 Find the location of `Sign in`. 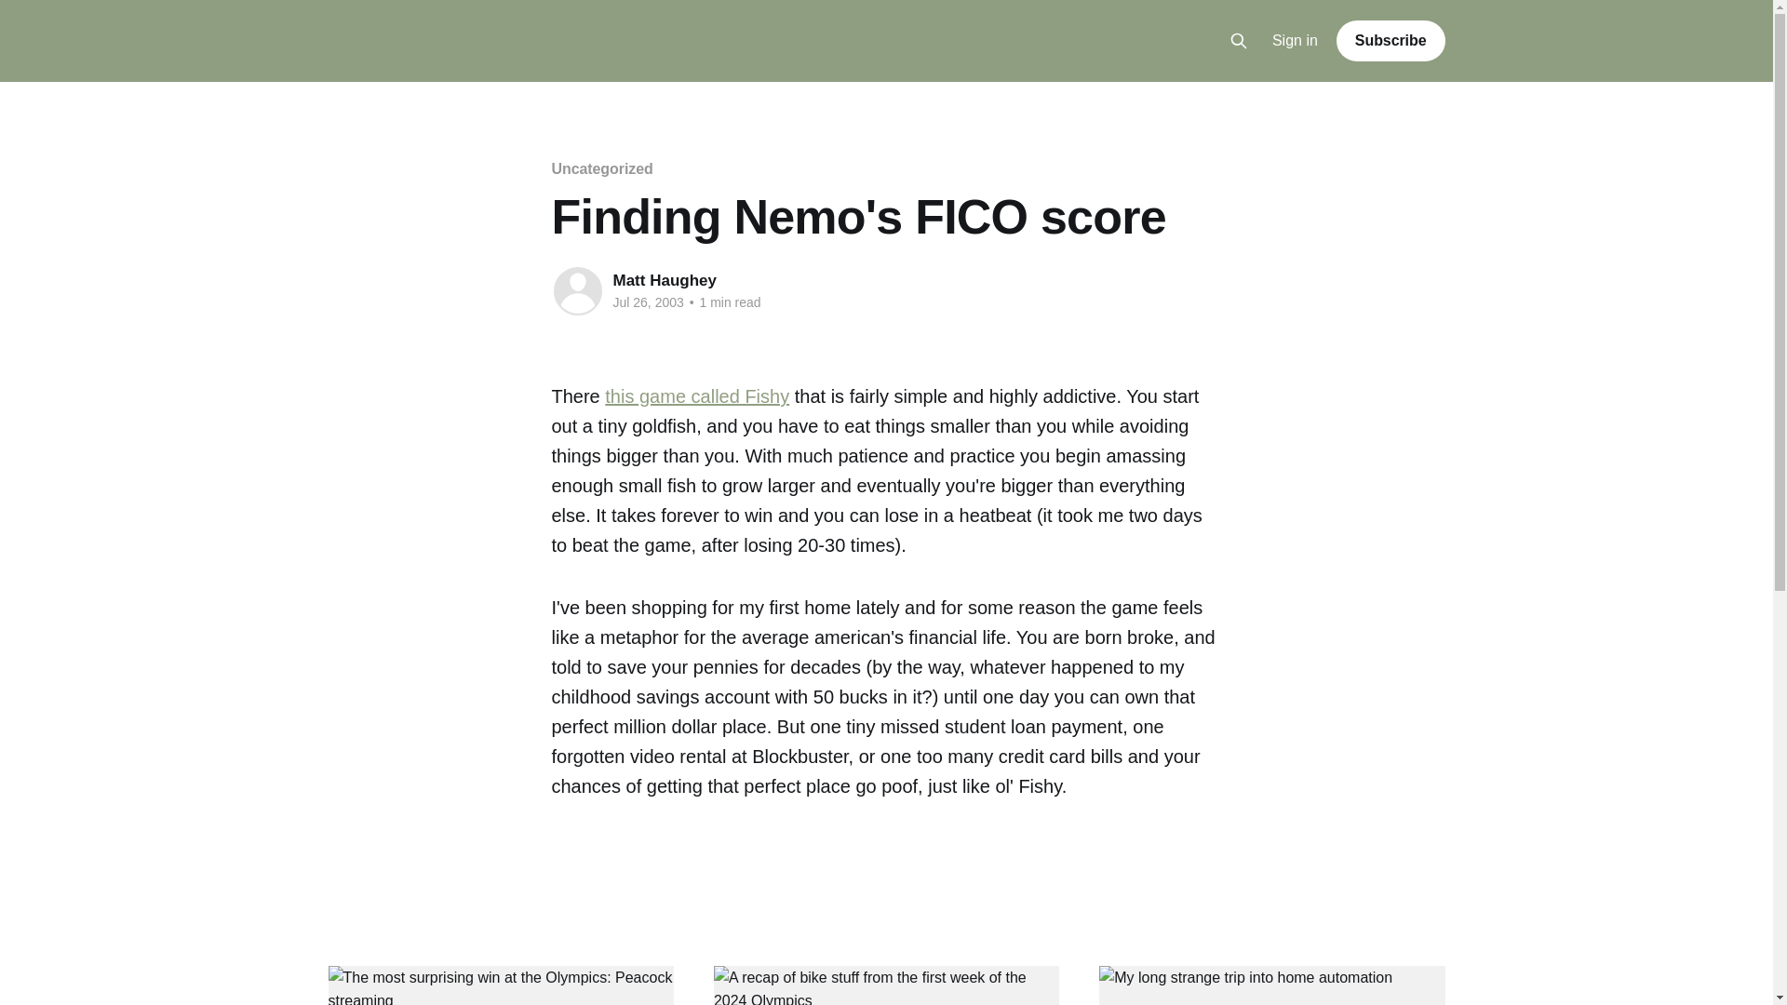

Sign in is located at coordinates (1296, 41).